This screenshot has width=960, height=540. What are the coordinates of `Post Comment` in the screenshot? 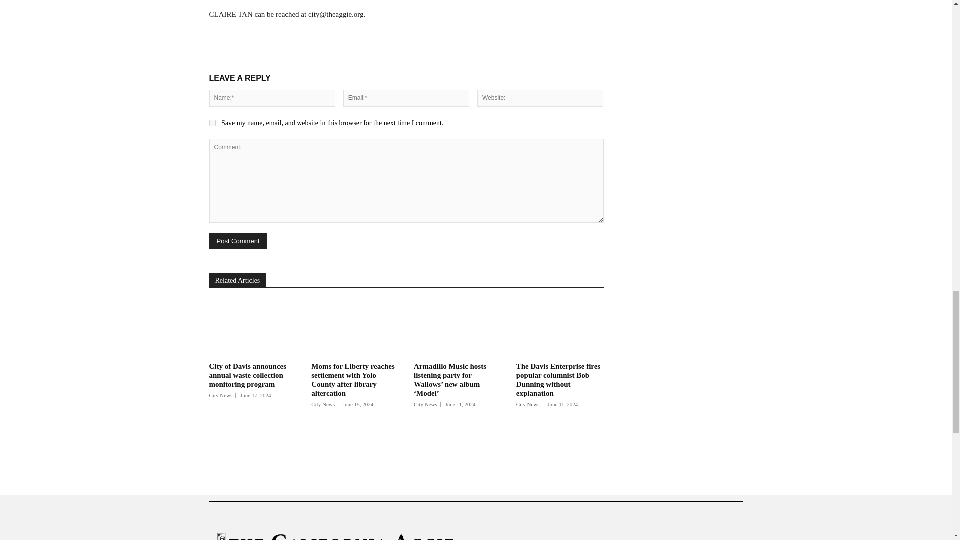 It's located at (238, 241).